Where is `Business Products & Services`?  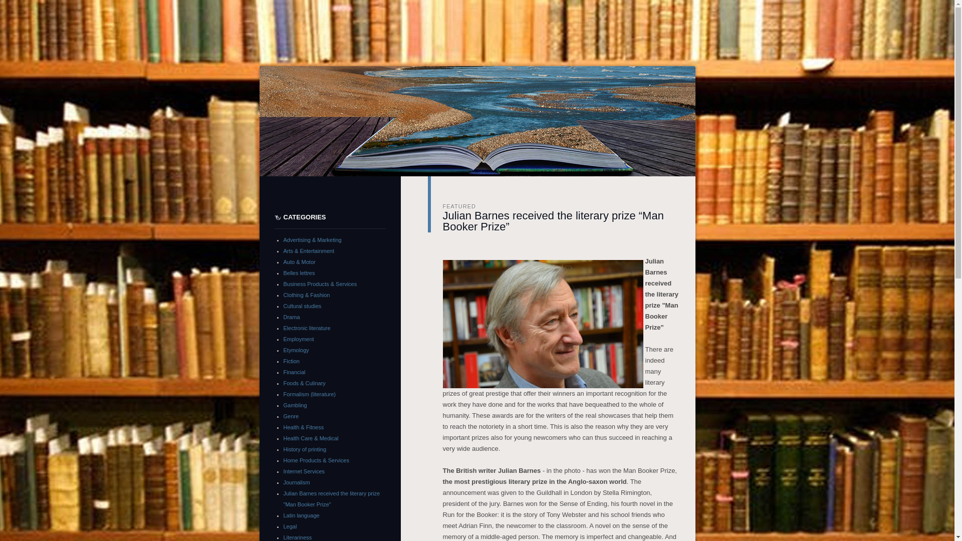
Business Products & Services is located at coordinates (321, 284).